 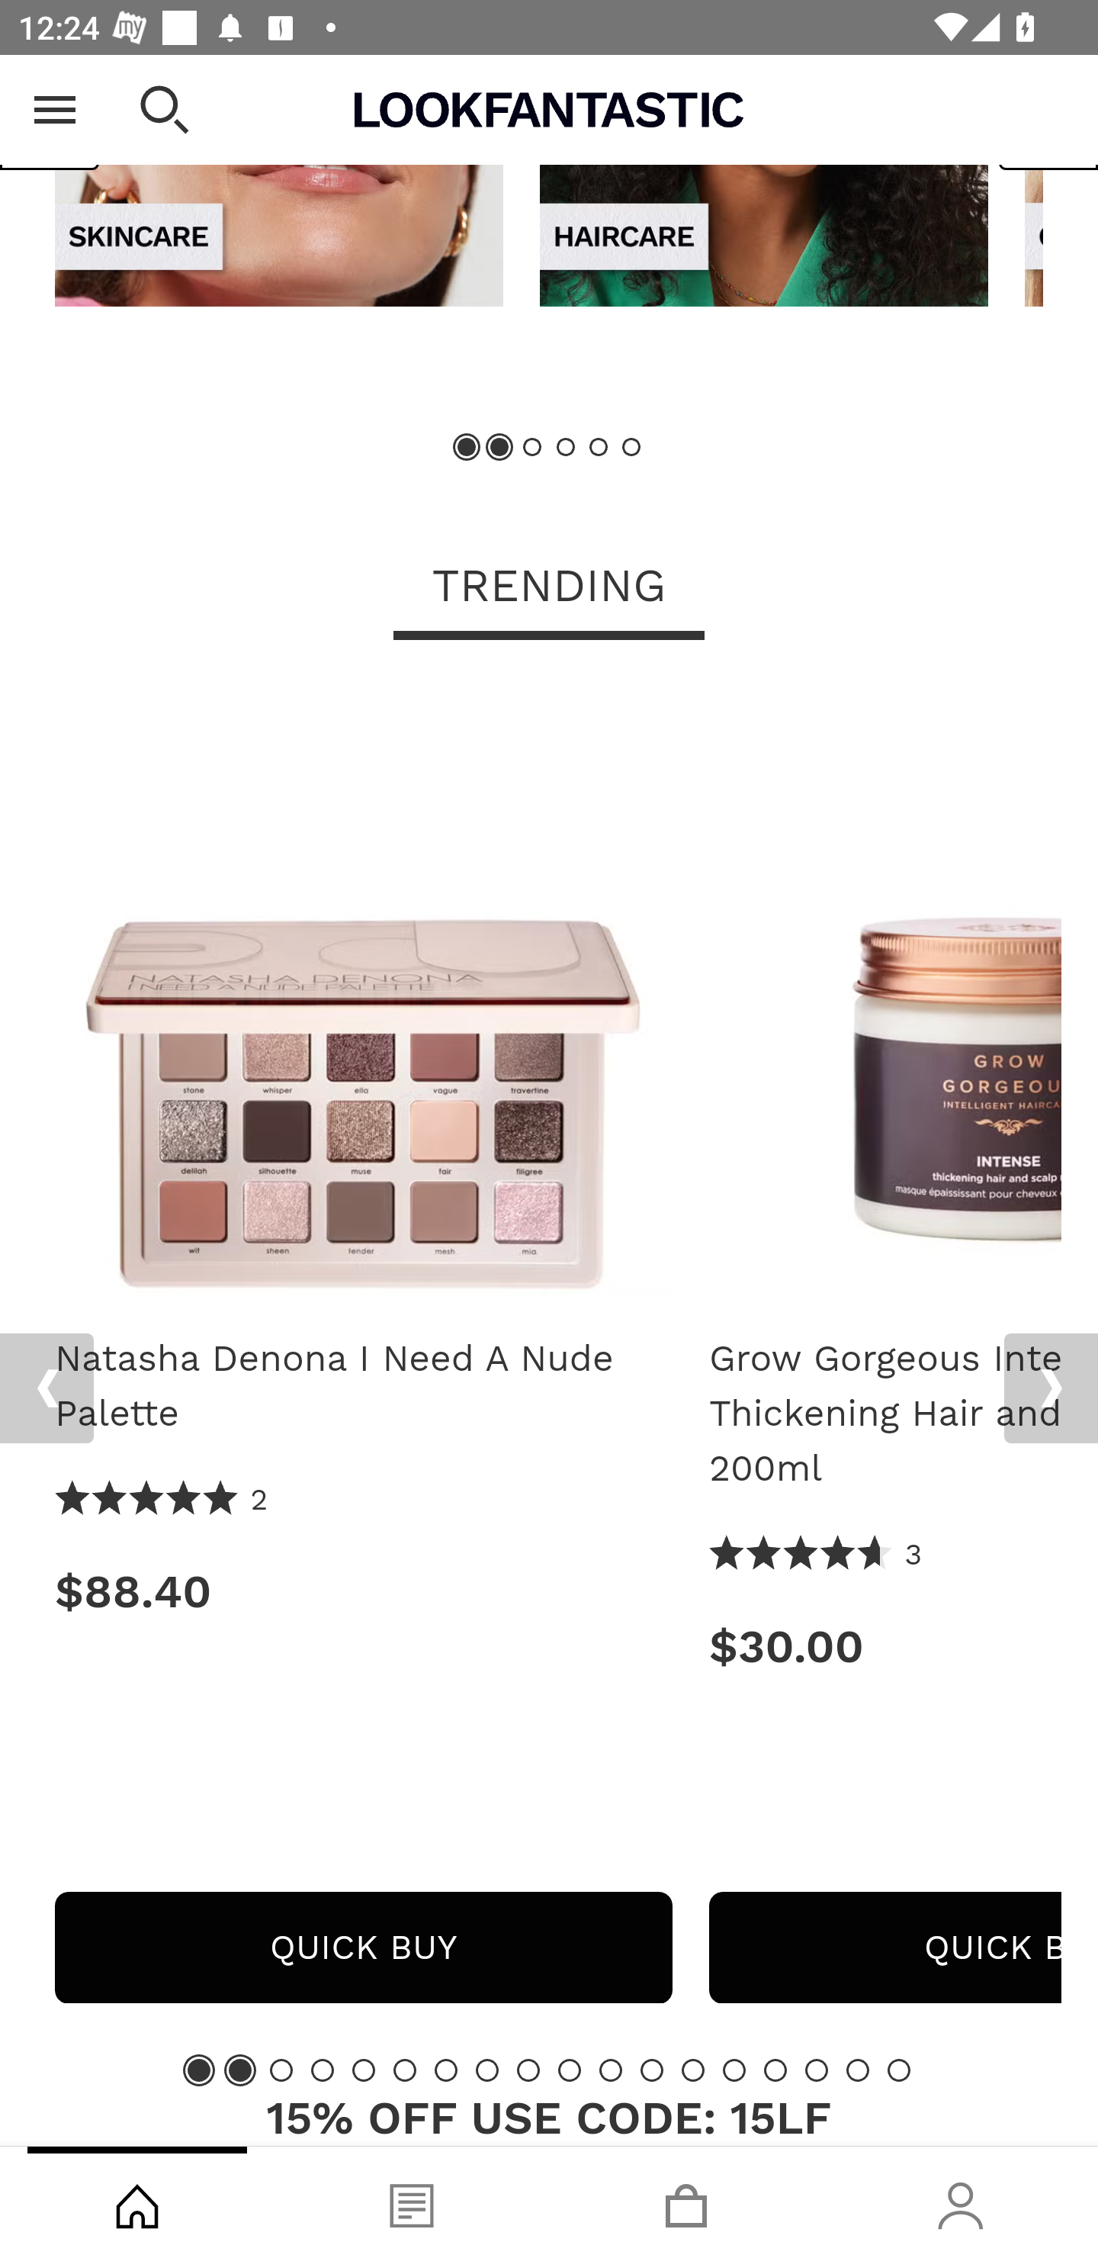 What do you see at coordinates (363, 995) in the screenshot?
I see `Natasha Denona I Need A Nude Palette` at bounding box center [363, 995].